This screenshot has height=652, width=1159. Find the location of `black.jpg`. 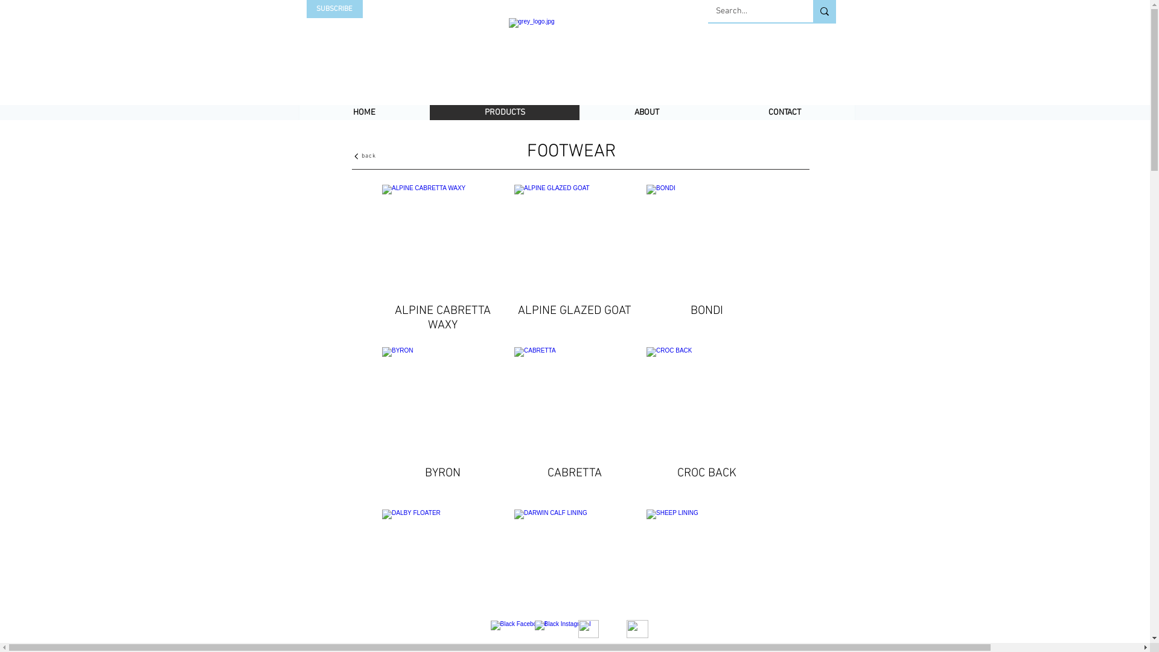

black.jpg is located at coordinates (444, 566).